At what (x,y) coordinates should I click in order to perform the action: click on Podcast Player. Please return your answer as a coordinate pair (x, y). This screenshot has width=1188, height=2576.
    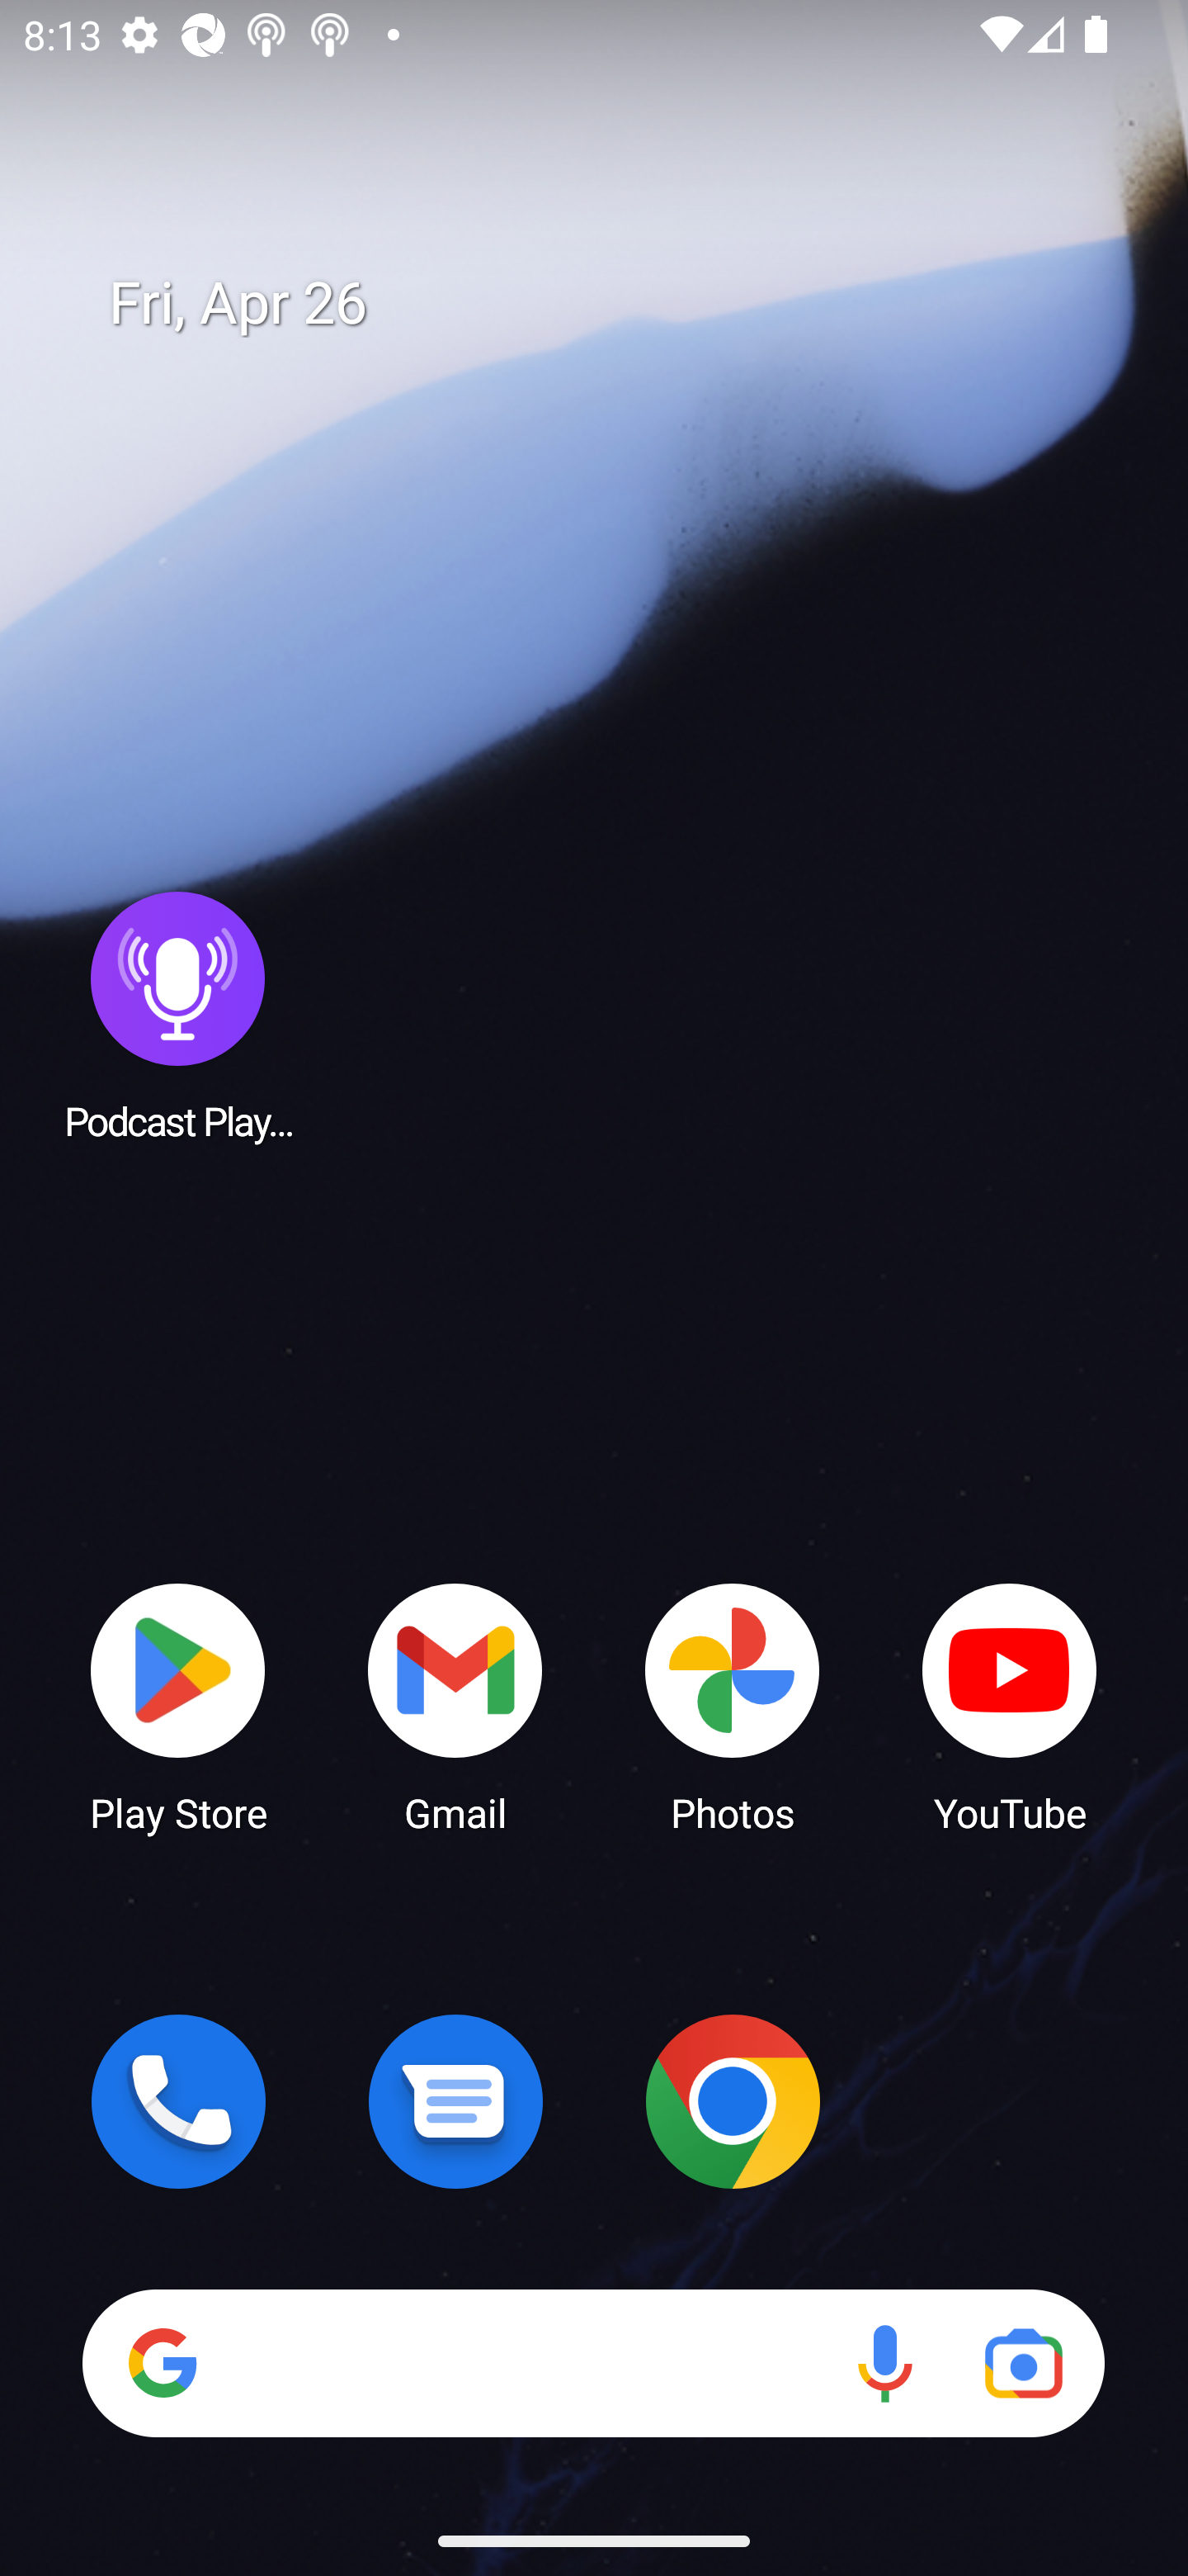
    Looking at the image, I should click on (178, 1015).